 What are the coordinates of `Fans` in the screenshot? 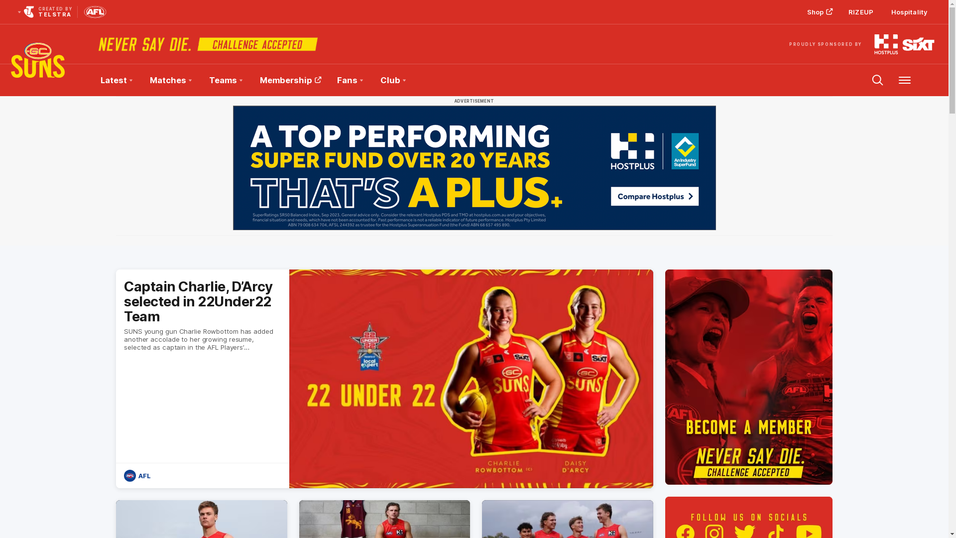 It's located at (350, 80).